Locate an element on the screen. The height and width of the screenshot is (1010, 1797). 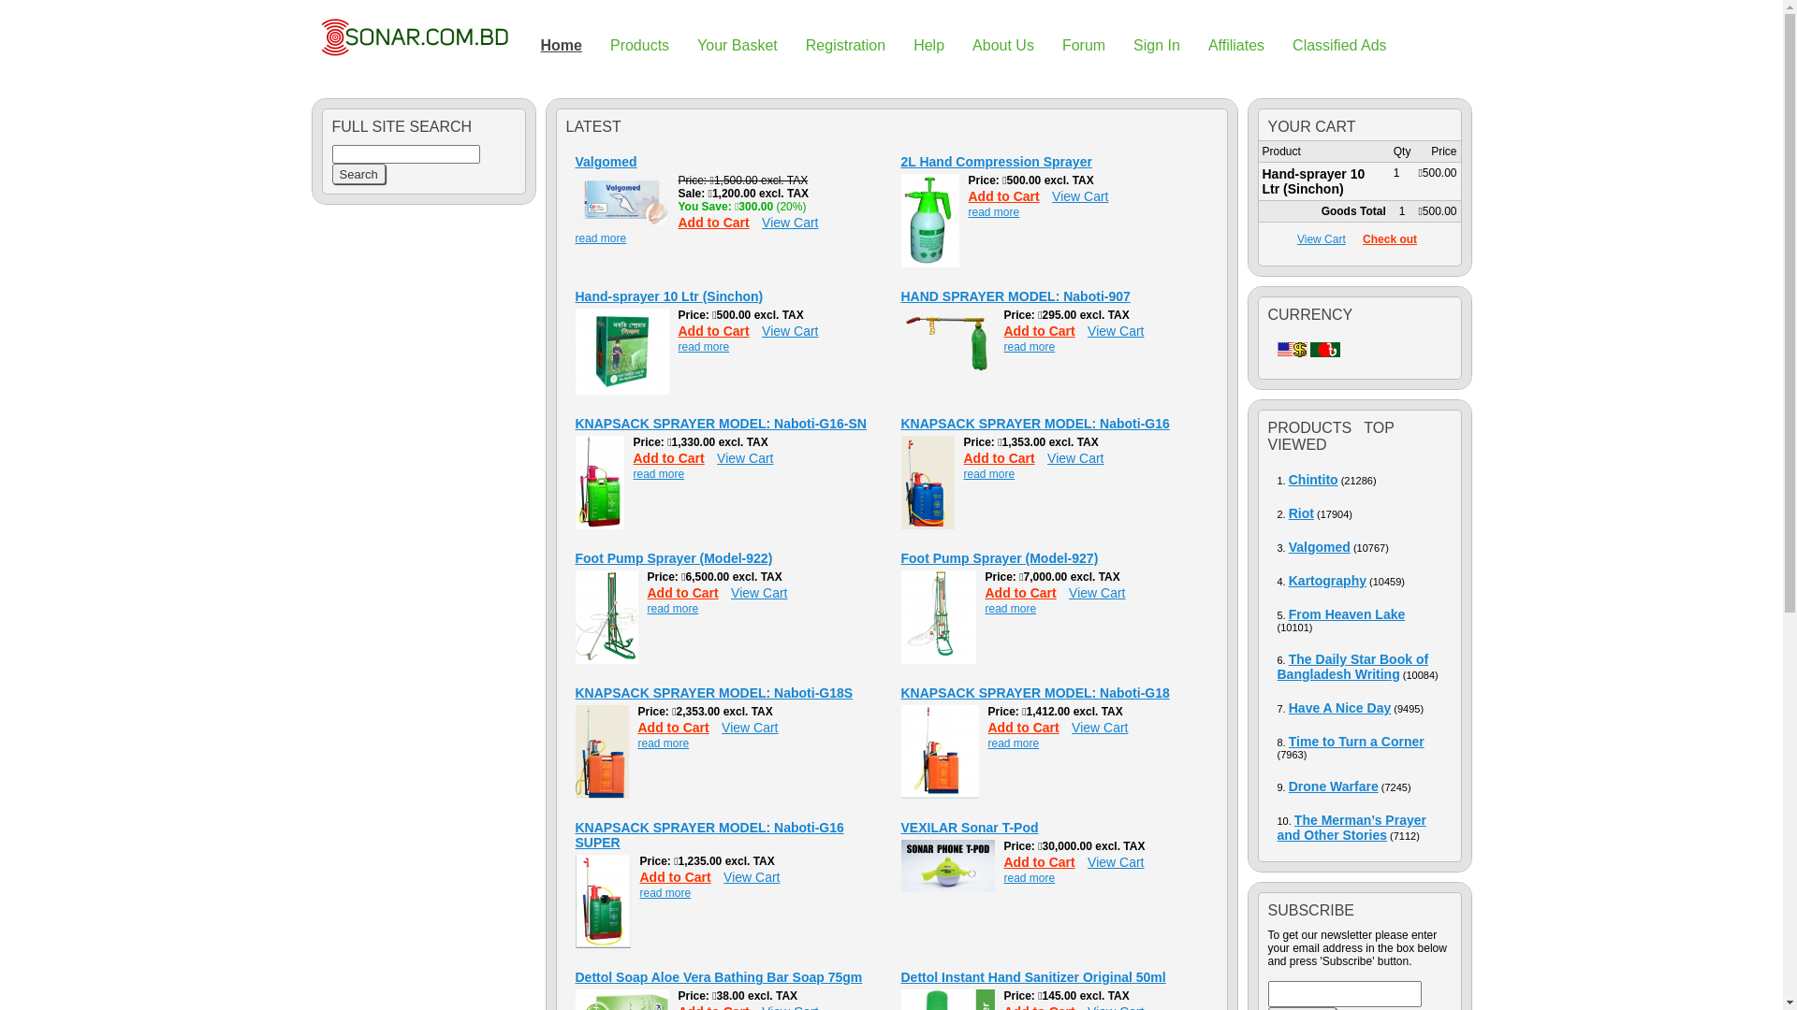
BUNIONS ARE NOW TREATABLE - VISIBLE RESULTS IN JUST A MONTH is located at coordinates (621, 223).